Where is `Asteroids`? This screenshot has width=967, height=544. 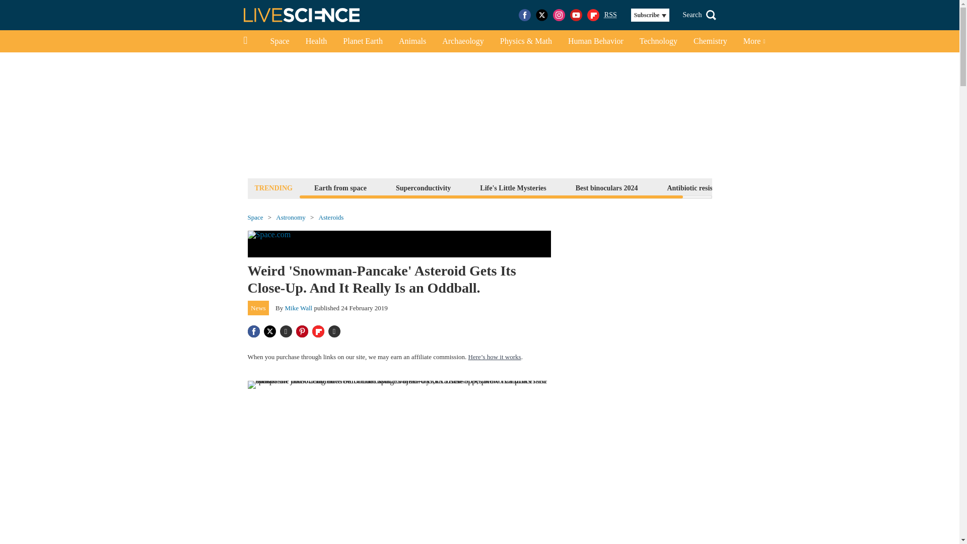
Asteroids is located at coordinates (331, 218).